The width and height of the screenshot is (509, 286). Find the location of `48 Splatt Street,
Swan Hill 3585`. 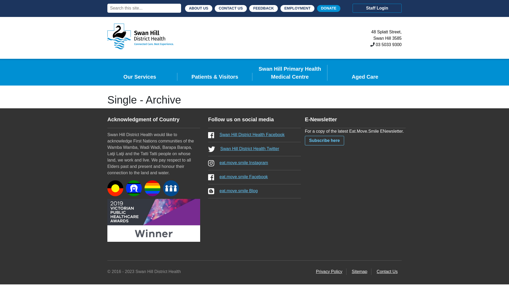

48 Splatt Street,
Swan Hill 3585 is located at coordinates (387, 35).